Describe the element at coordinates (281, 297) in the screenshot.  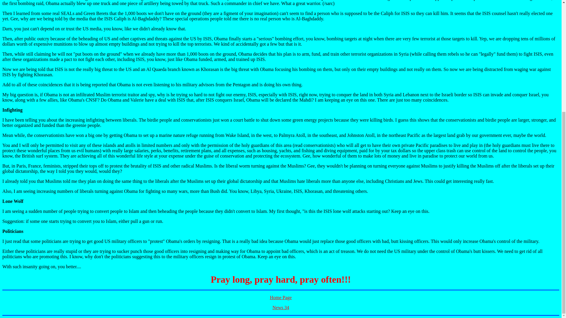
I see `Home Page` at that location.